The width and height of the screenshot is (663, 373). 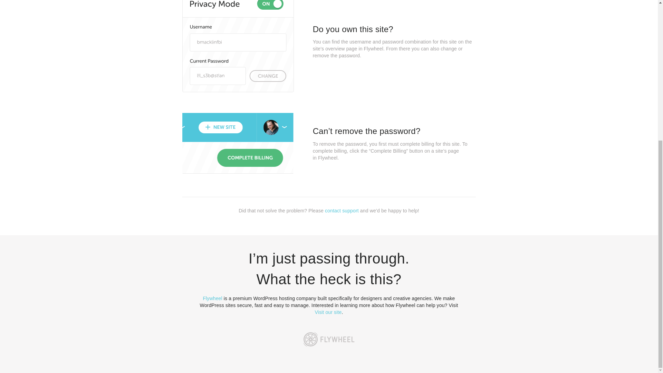 What do you see at coordinates (328, 312) in the screenshot?
I see `Visit our site` at bounding box center [328, 312].